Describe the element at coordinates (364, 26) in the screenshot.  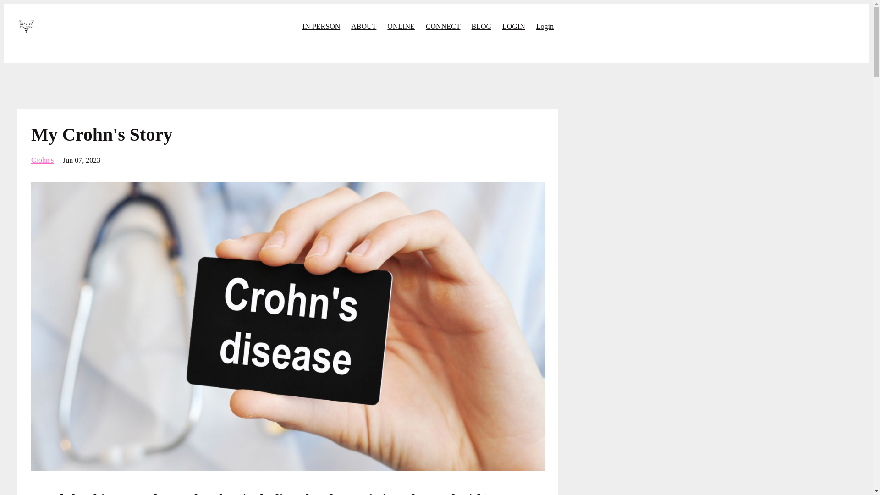
I see `ABOUT` at that location.